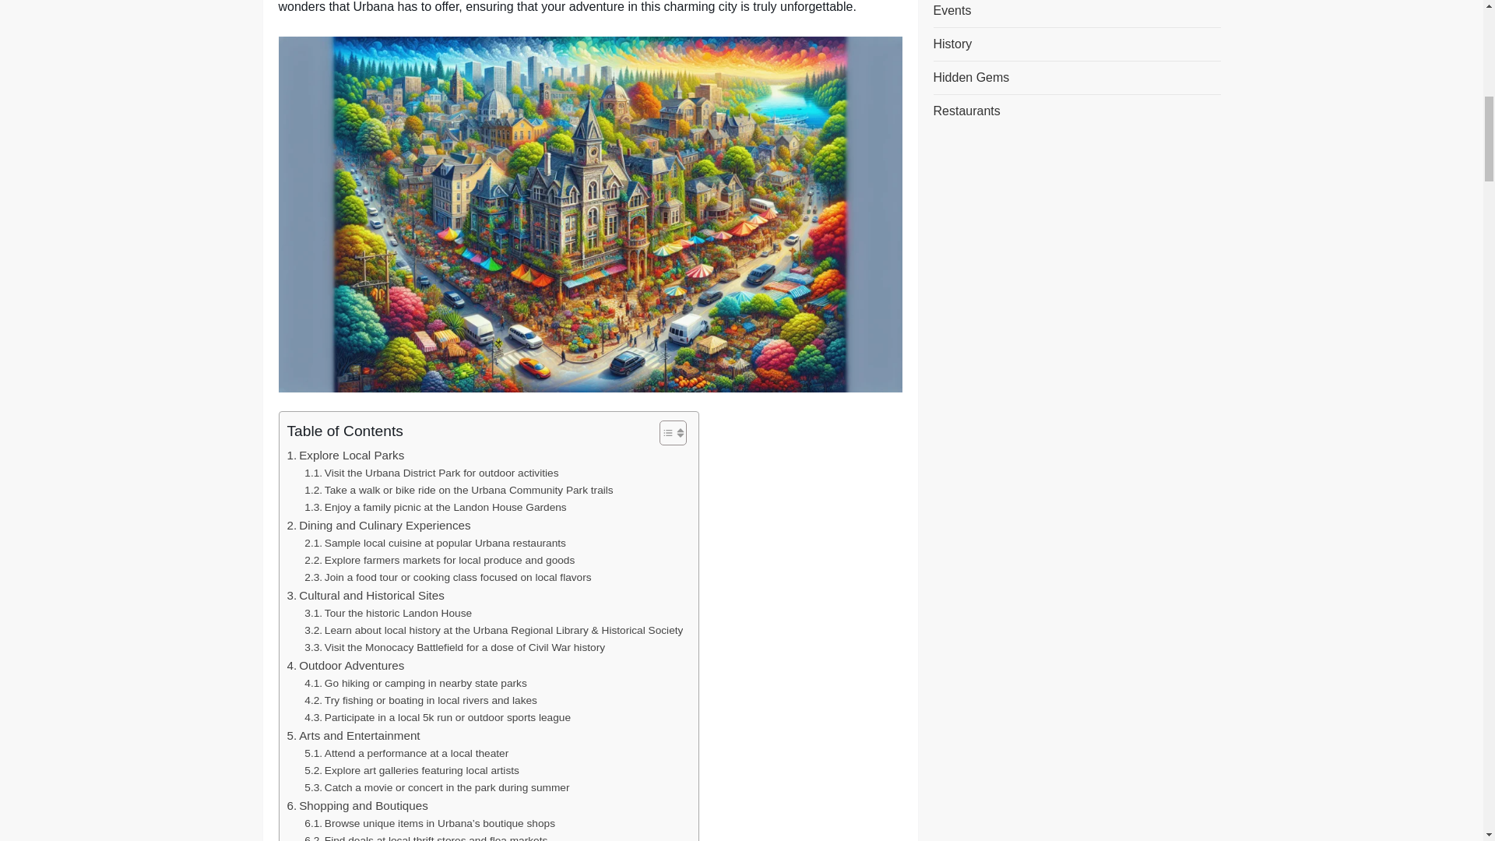 This screenshot has width=1495, height=841. What do you see at coordinates (438, 718) in the screenshot?
I see `Participate in a local 5k run or outdoor sports league` at bounding box center [438, 718].